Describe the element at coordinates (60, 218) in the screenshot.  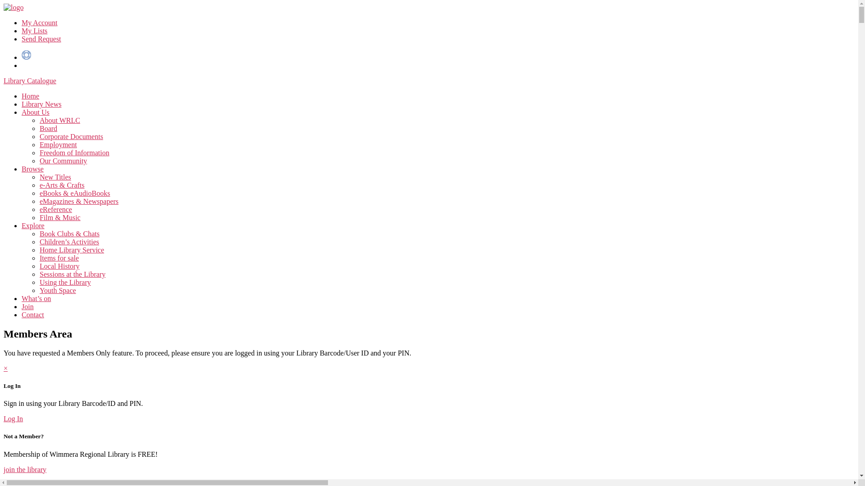
I see `Film & Music` at that location.